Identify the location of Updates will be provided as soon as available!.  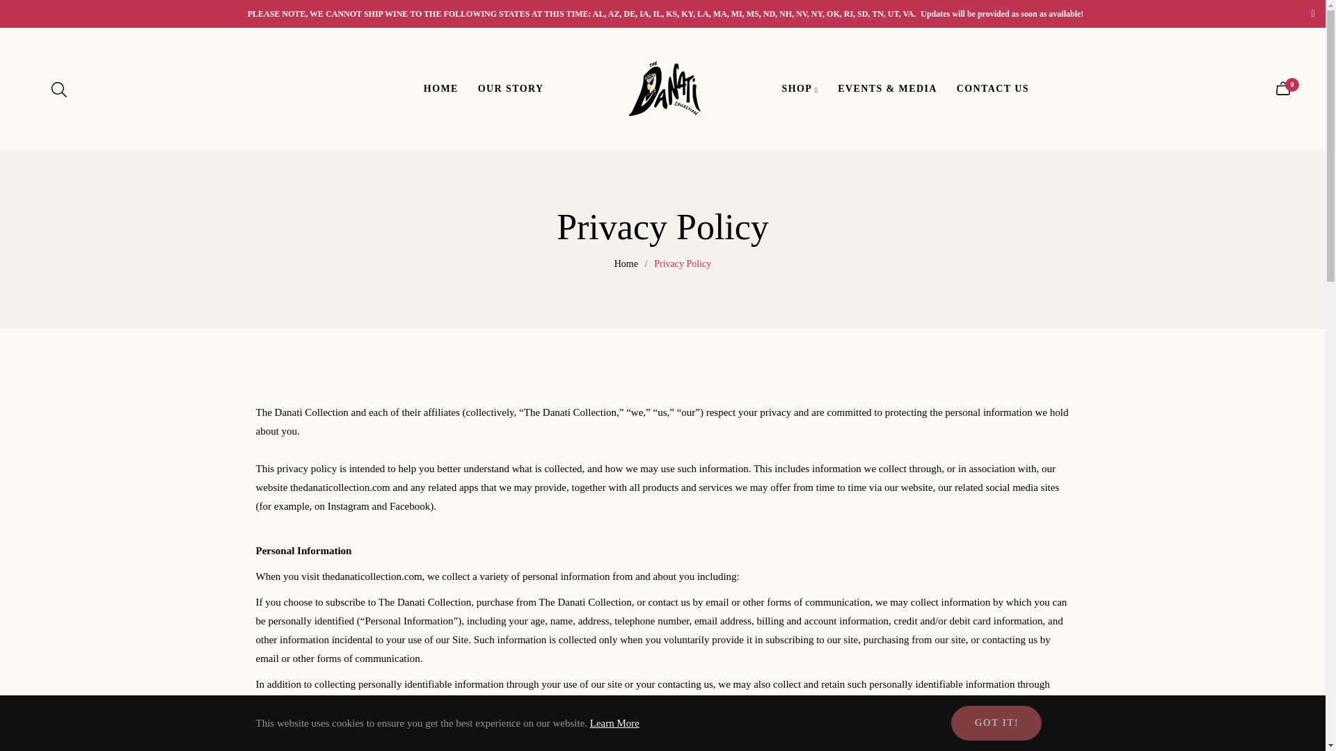
(1002, 14).